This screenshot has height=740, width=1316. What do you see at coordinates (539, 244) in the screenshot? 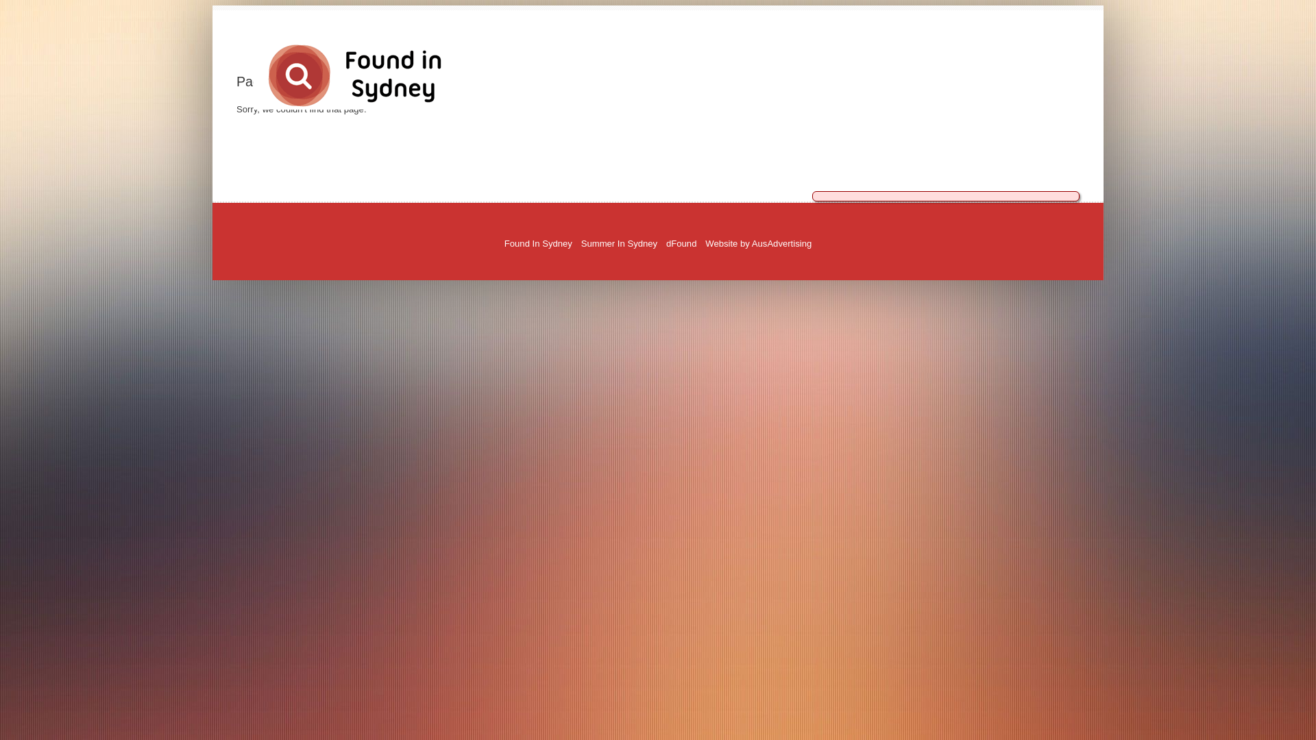
I see `Found In Sydney` at bounding box center [539, 244].